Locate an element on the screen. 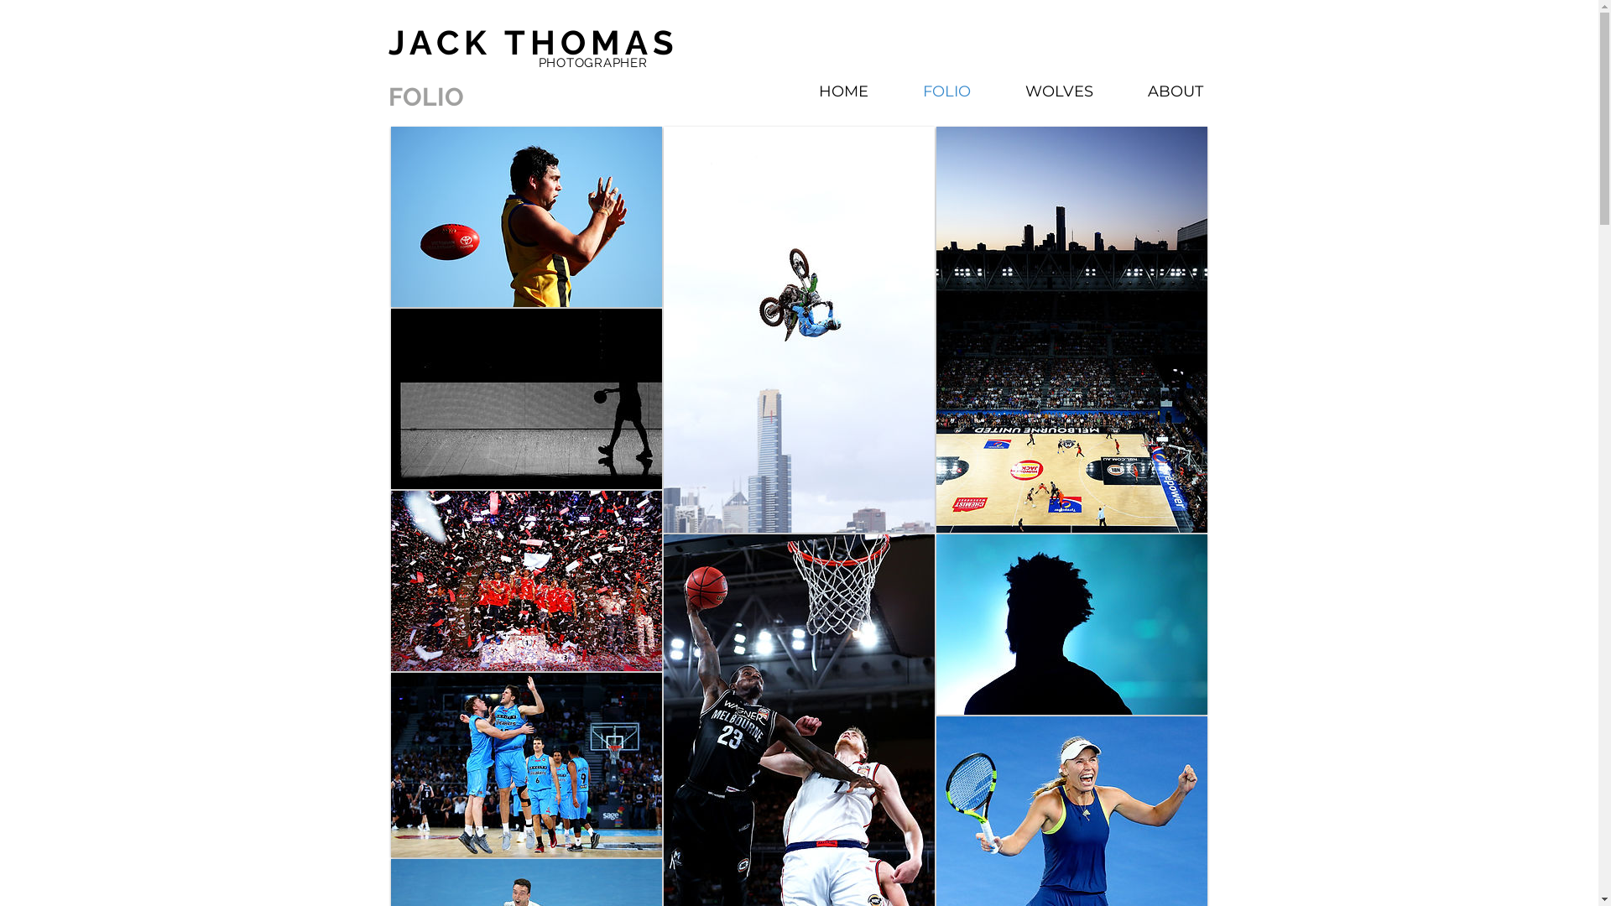 This screenshot has height=906, width=1611. JACK THOMAS is located at coordinates (533, 42).